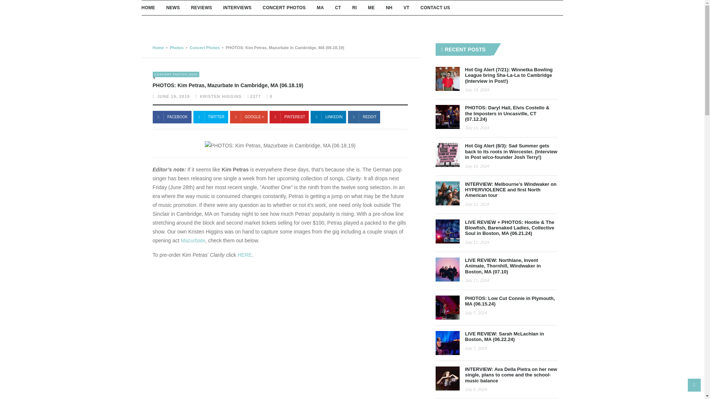  Describe the element at coordinates (221, 96) in the screenshot. I see `KRISTEN HIGGINS` at that location.